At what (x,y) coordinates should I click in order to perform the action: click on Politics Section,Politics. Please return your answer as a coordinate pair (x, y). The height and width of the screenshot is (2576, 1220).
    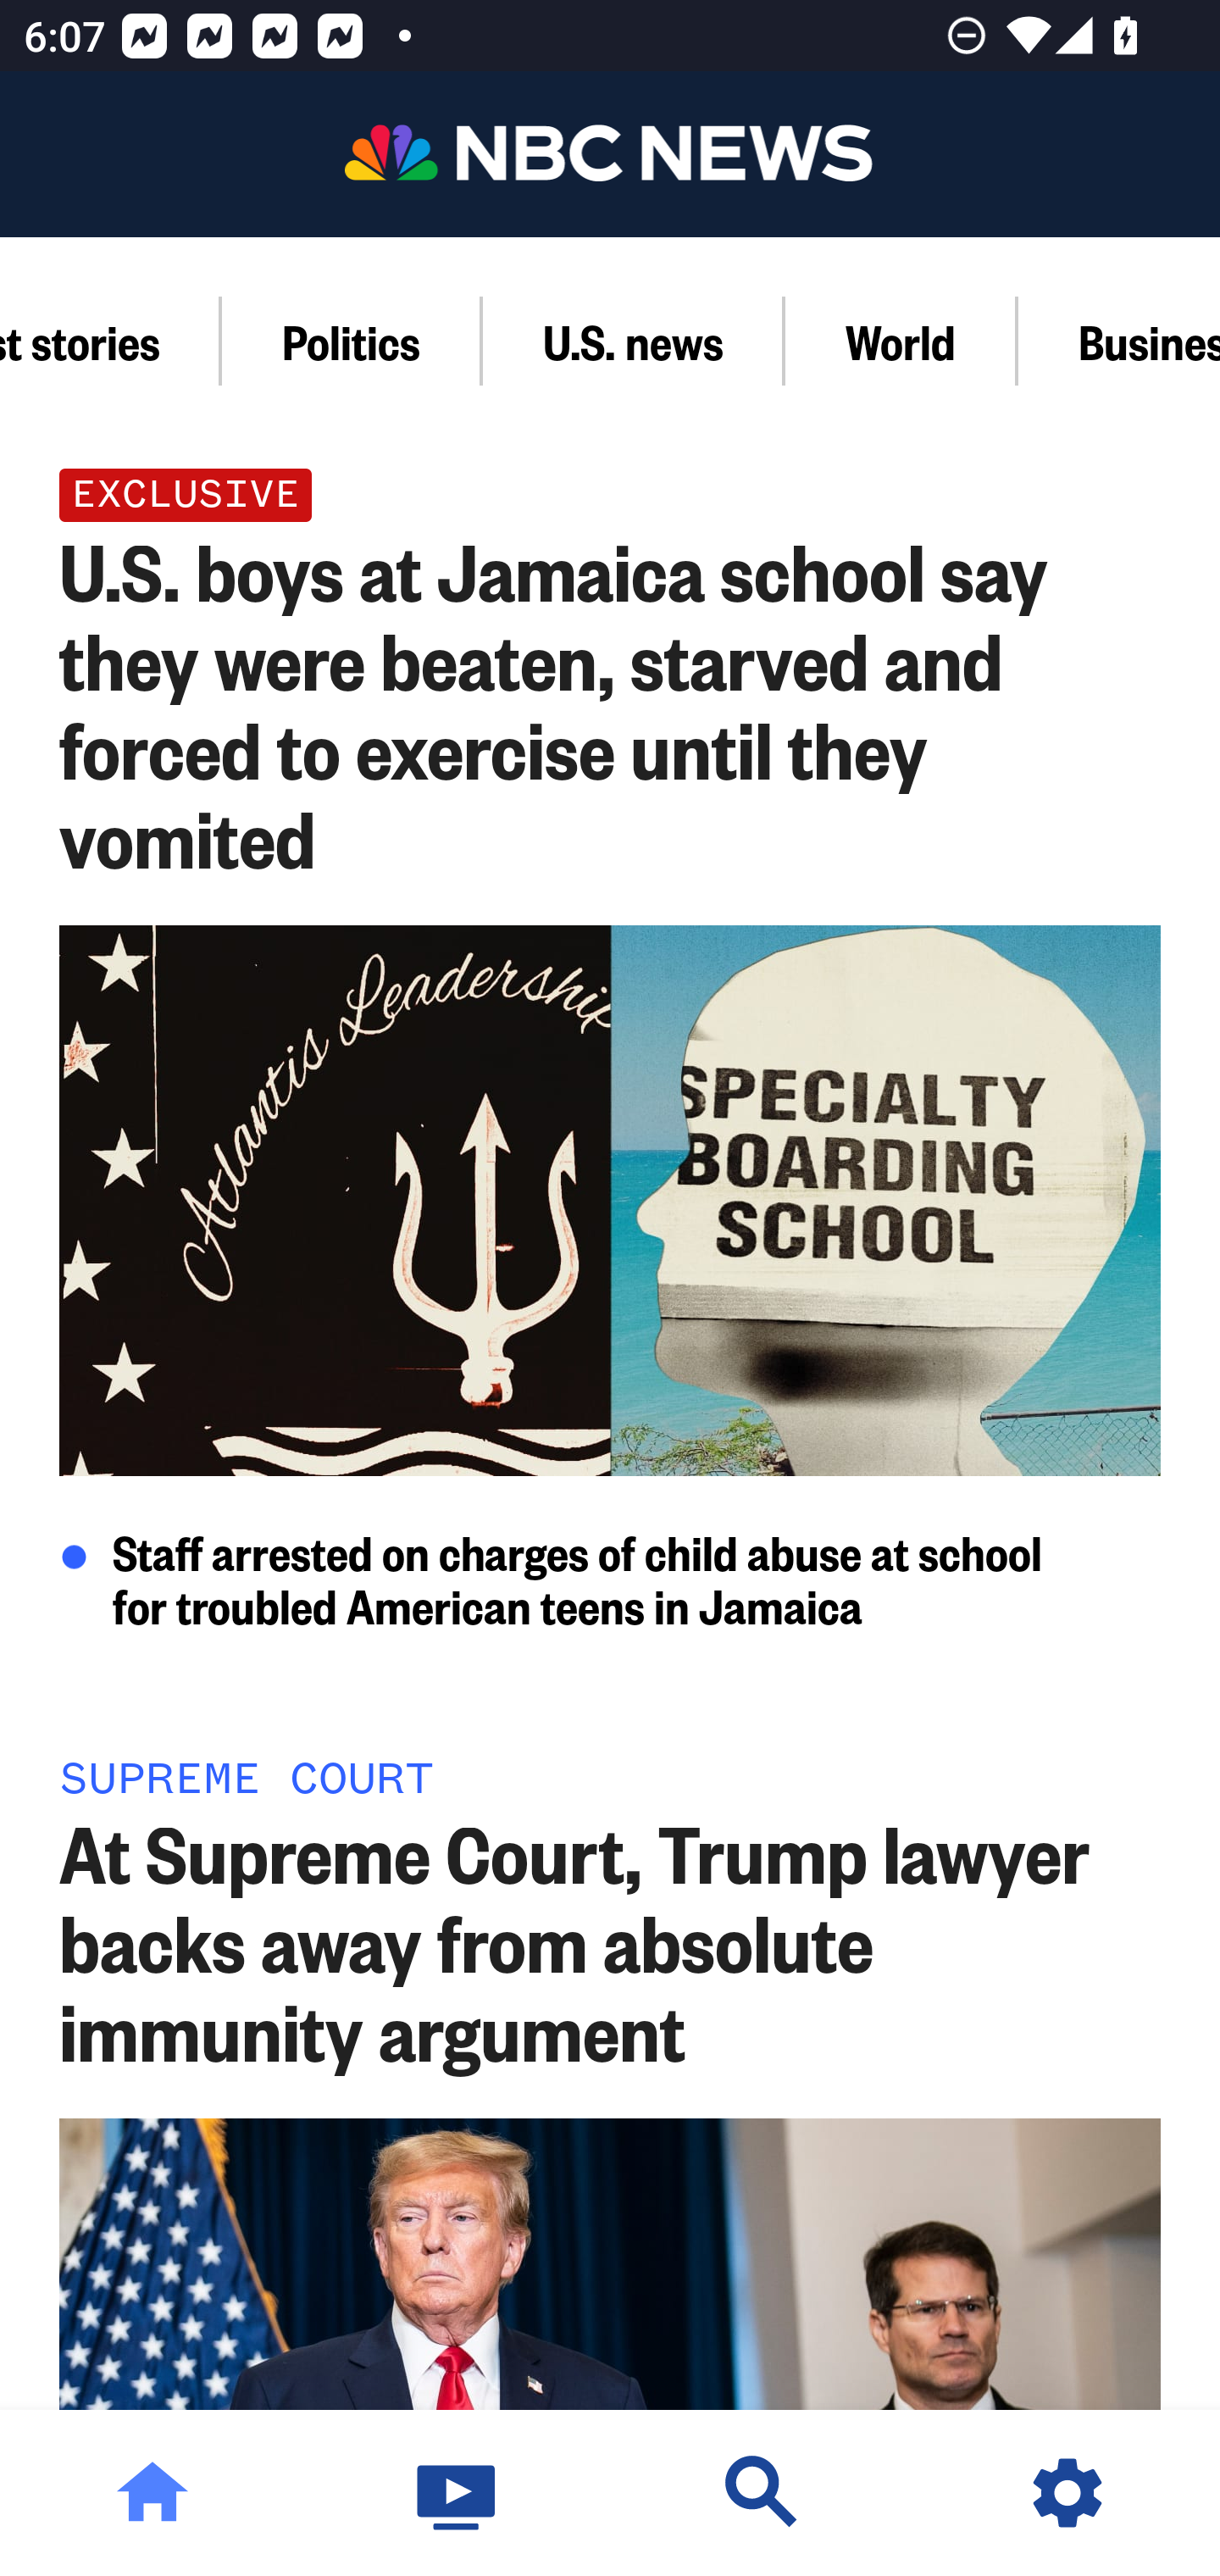
    Looking at the image, I should click on (352, 341).